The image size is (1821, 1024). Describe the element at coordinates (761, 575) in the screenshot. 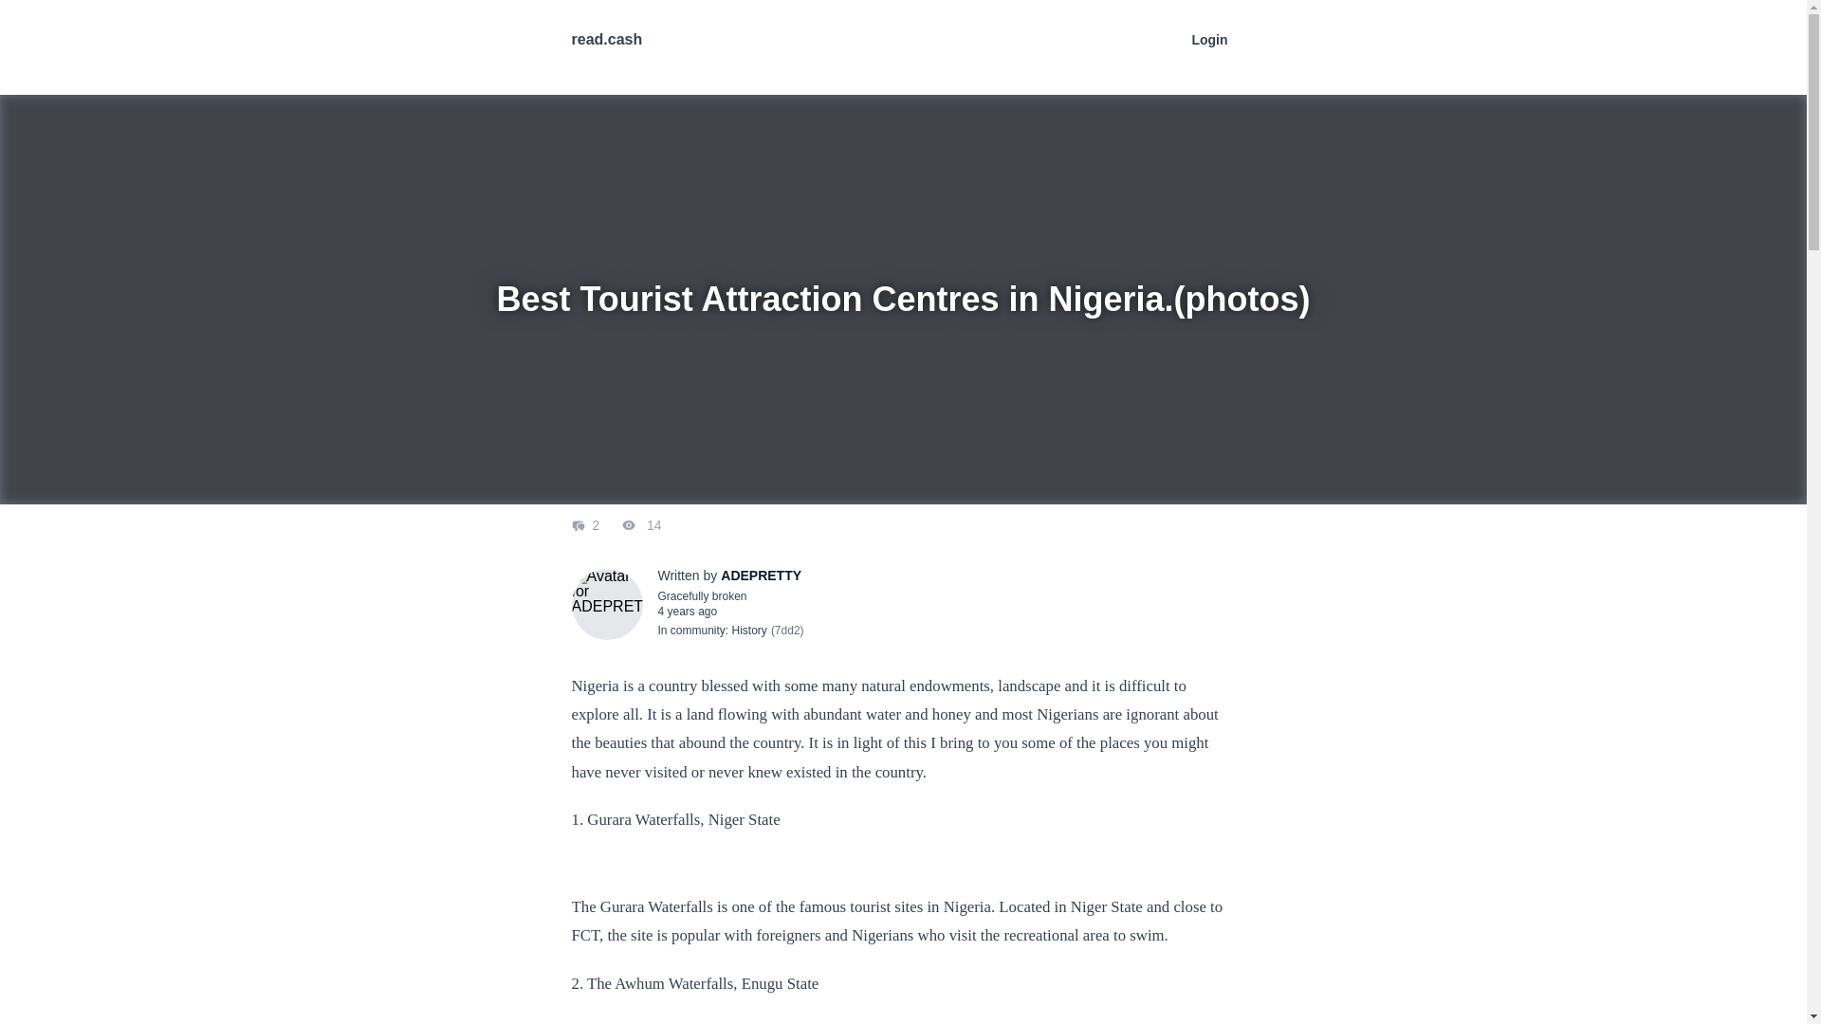

I see `ADEPRETTY` at that location.